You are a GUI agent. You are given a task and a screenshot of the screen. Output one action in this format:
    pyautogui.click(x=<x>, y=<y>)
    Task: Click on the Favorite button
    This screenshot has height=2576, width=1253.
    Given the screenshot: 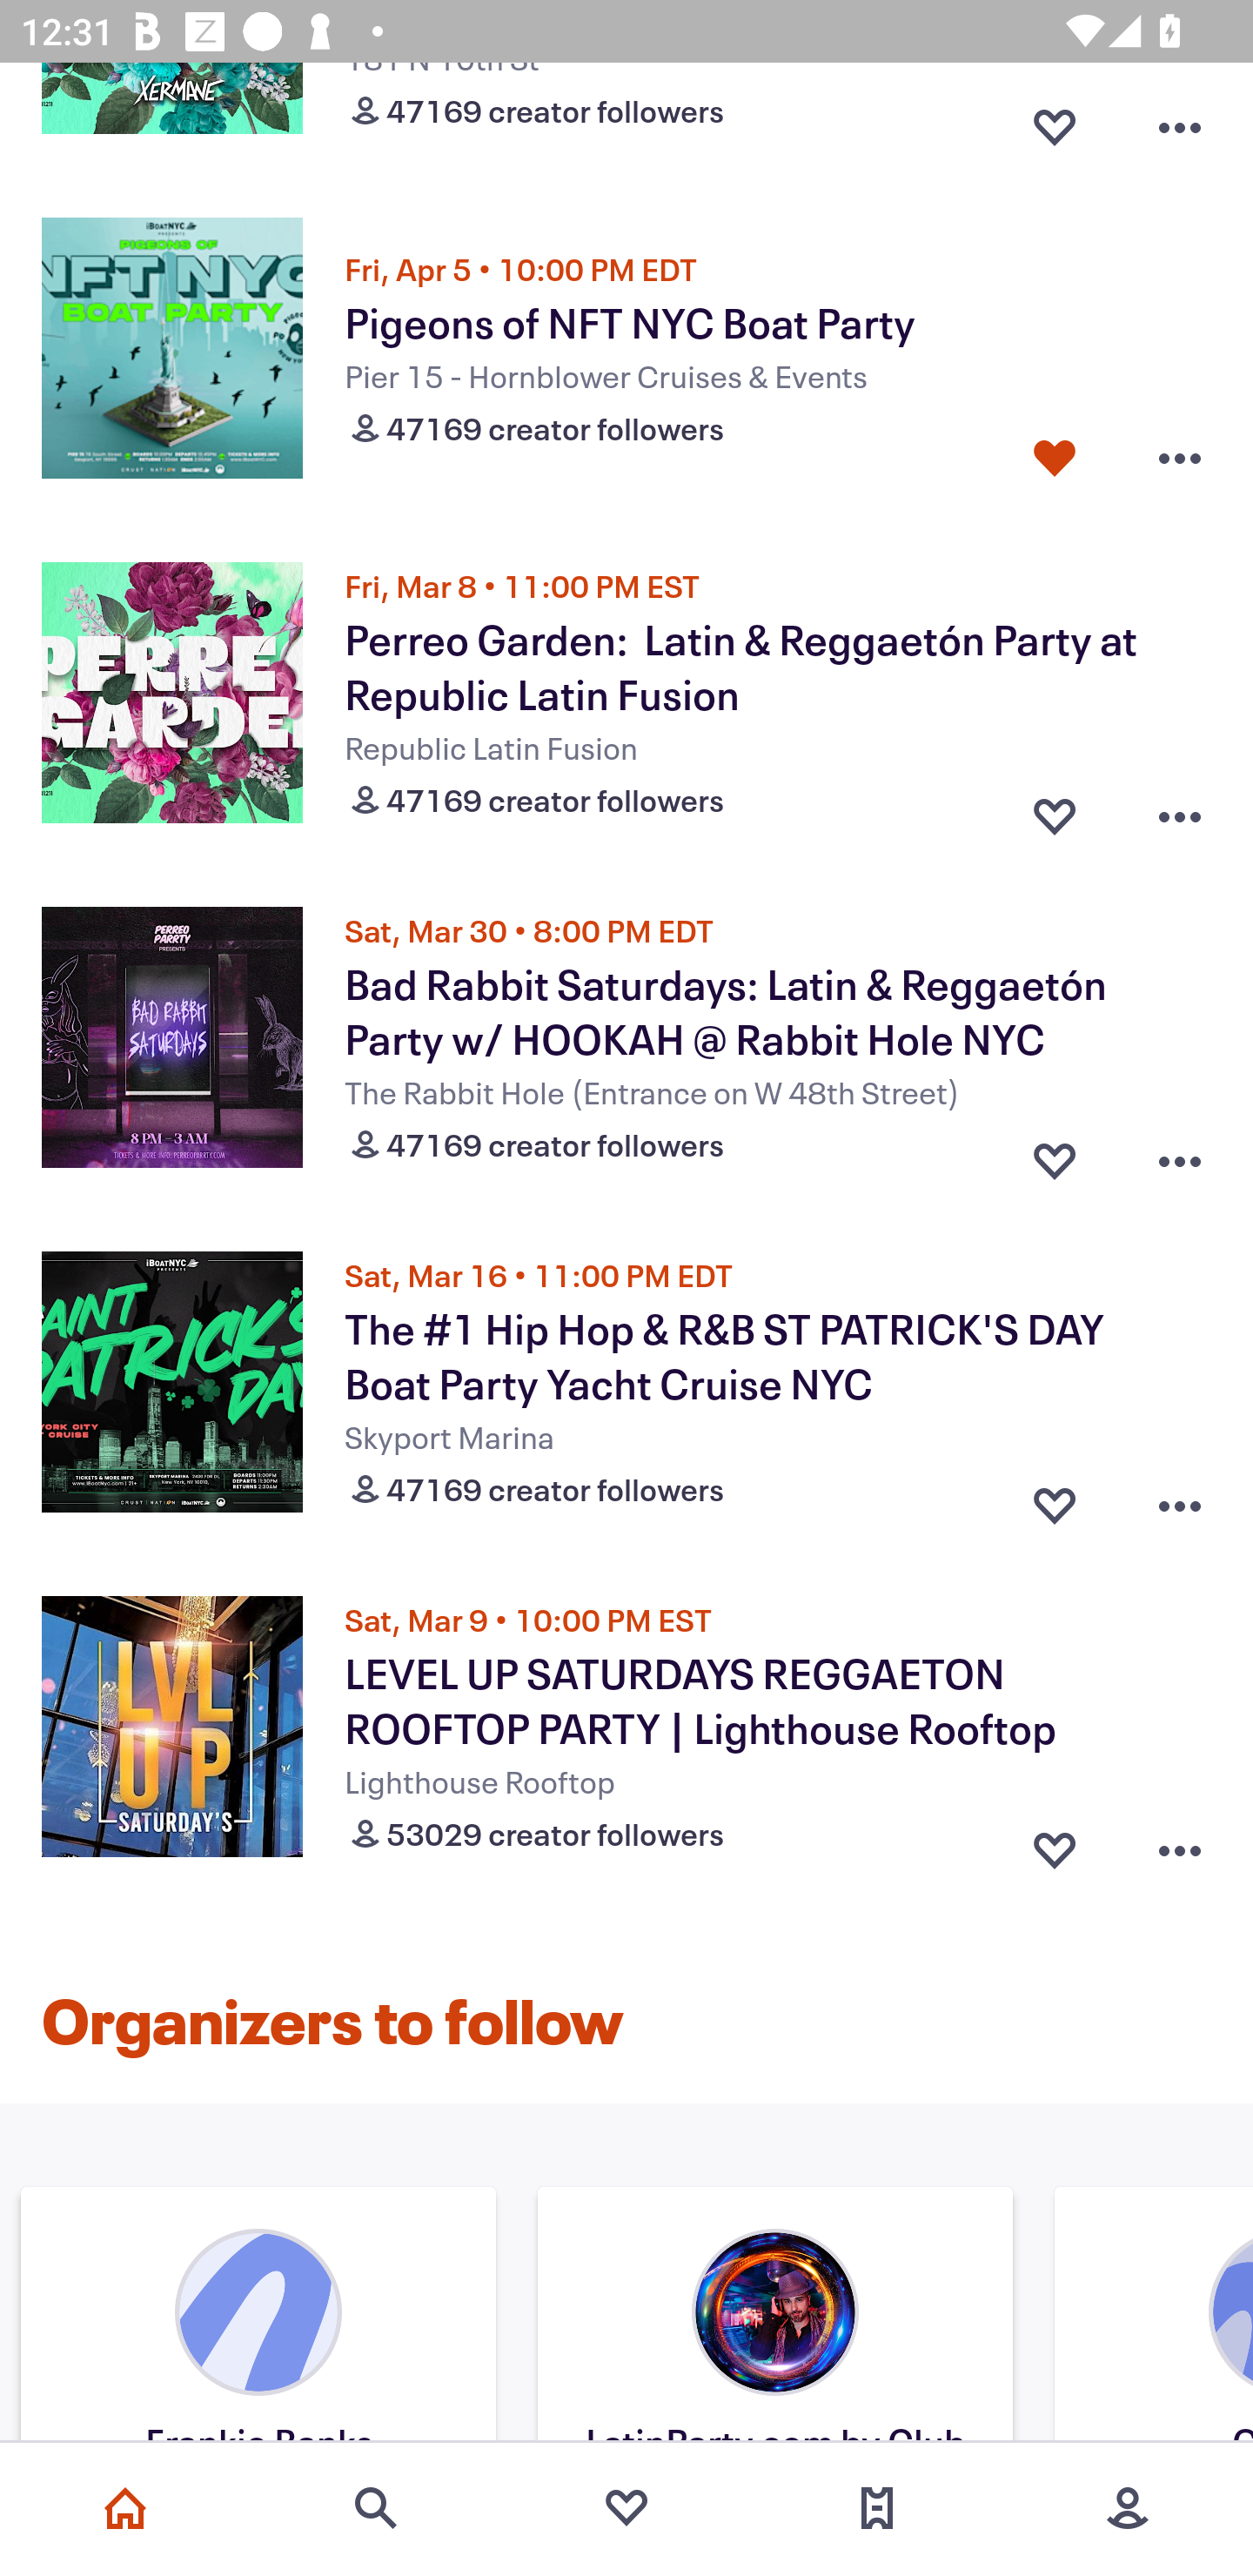 What is the action you would take?
    pyautogui.click(x=1055, y=809)
    